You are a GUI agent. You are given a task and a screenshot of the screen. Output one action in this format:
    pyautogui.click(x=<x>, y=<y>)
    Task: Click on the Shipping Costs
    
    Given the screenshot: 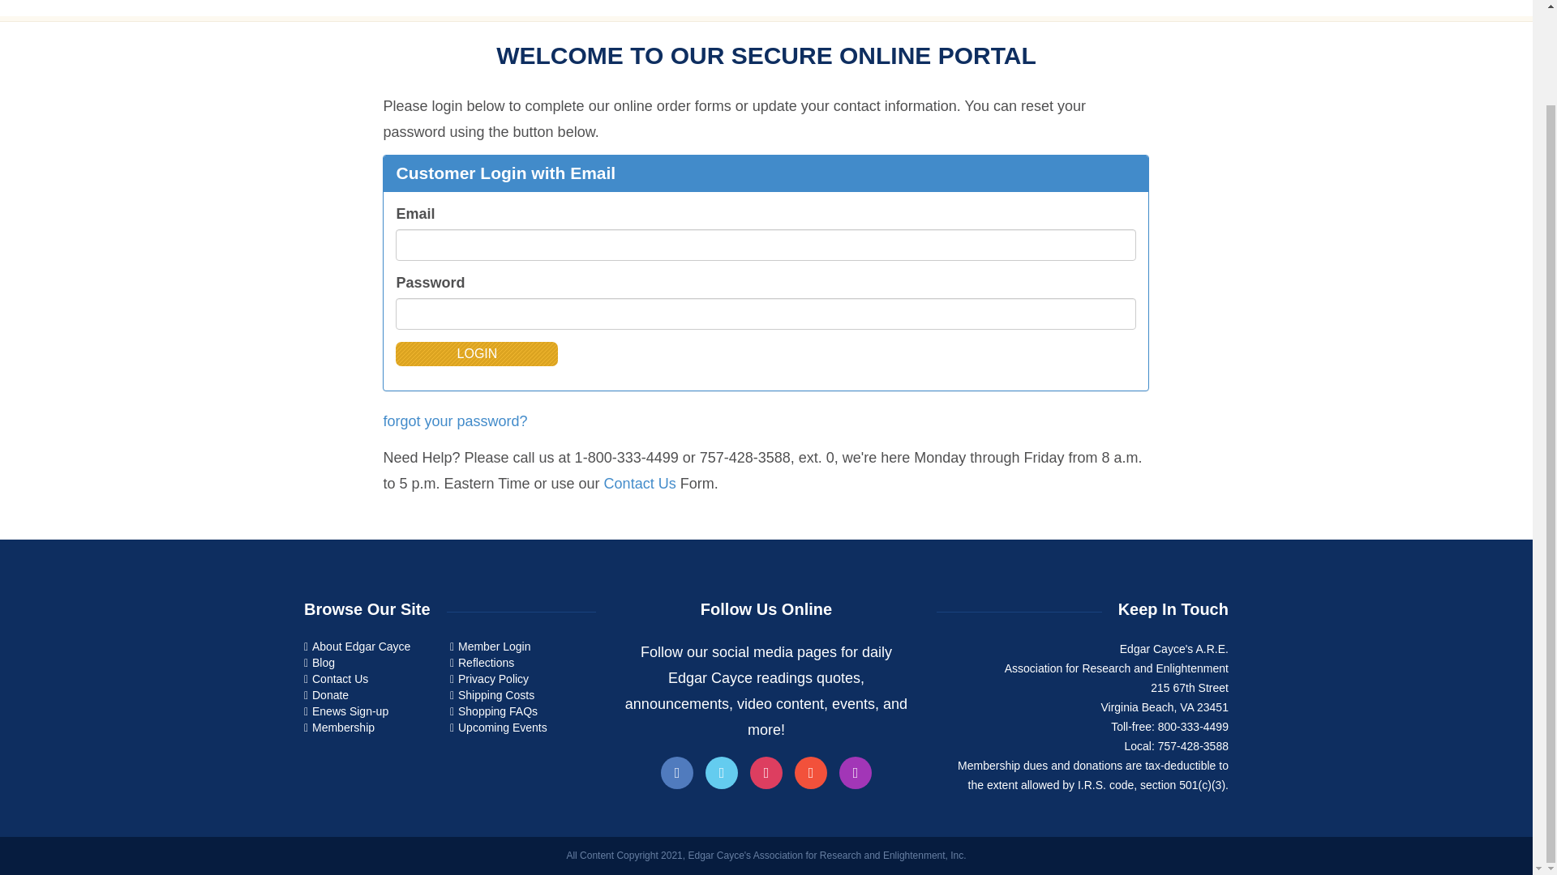 What is the action you would take?
    pyautogui.click(x=495, y=695)
    